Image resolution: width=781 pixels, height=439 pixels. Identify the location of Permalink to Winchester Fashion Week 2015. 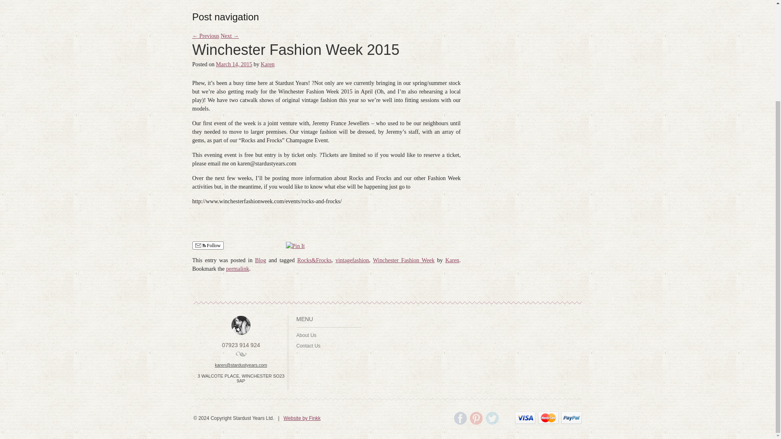
(238, 269).